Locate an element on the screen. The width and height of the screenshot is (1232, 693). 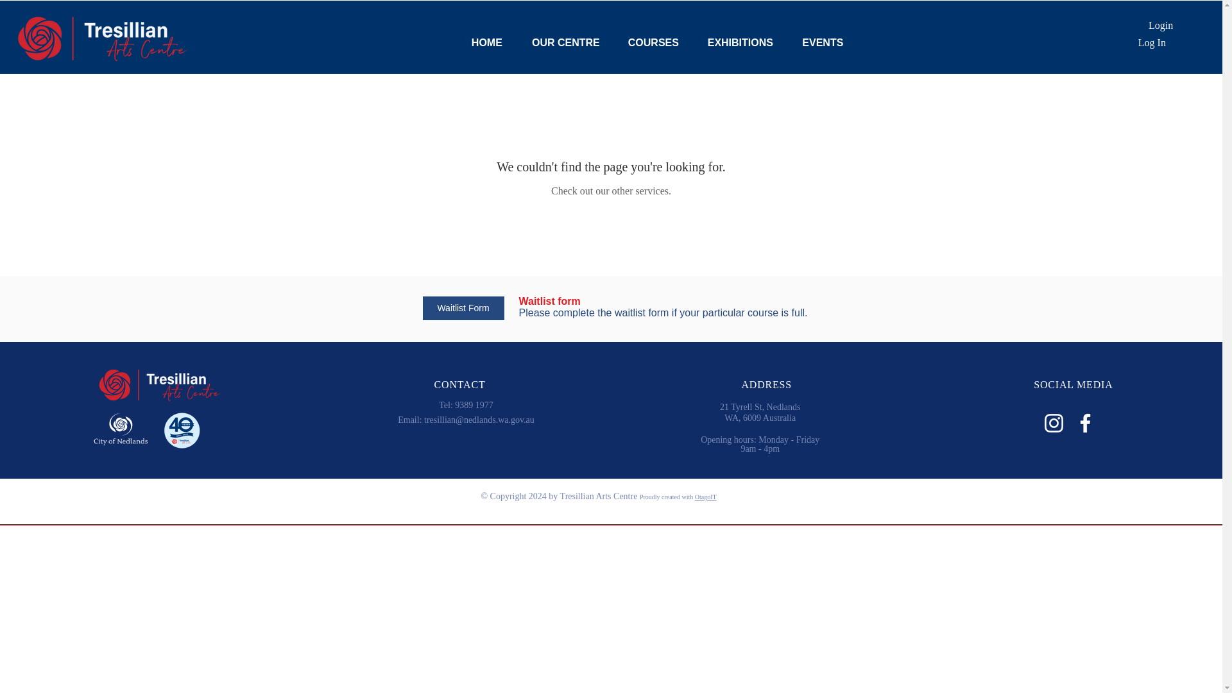
Waitlist Form is located at coordinates (463, 308).